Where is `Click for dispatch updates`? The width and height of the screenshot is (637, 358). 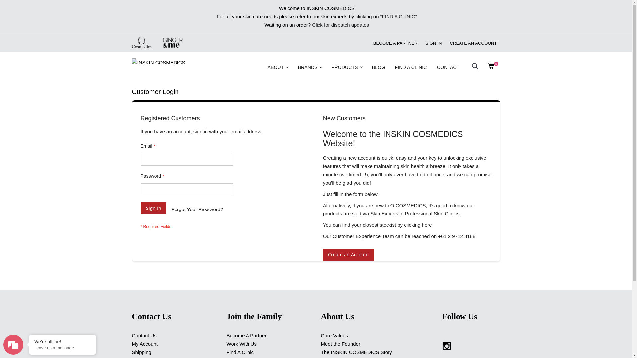 Click for dispatch updates is located at coordinates (340, 25).